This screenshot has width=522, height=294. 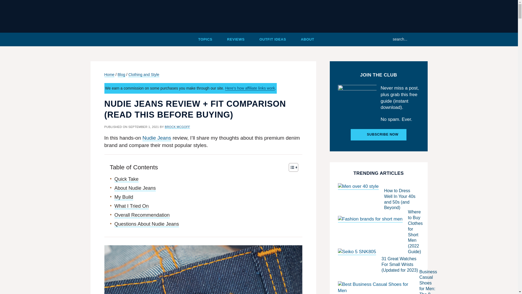 What do you see at coordinates (307, 39) in the screenshot?
I see `ABOUT` at bounding box center [307, 39].